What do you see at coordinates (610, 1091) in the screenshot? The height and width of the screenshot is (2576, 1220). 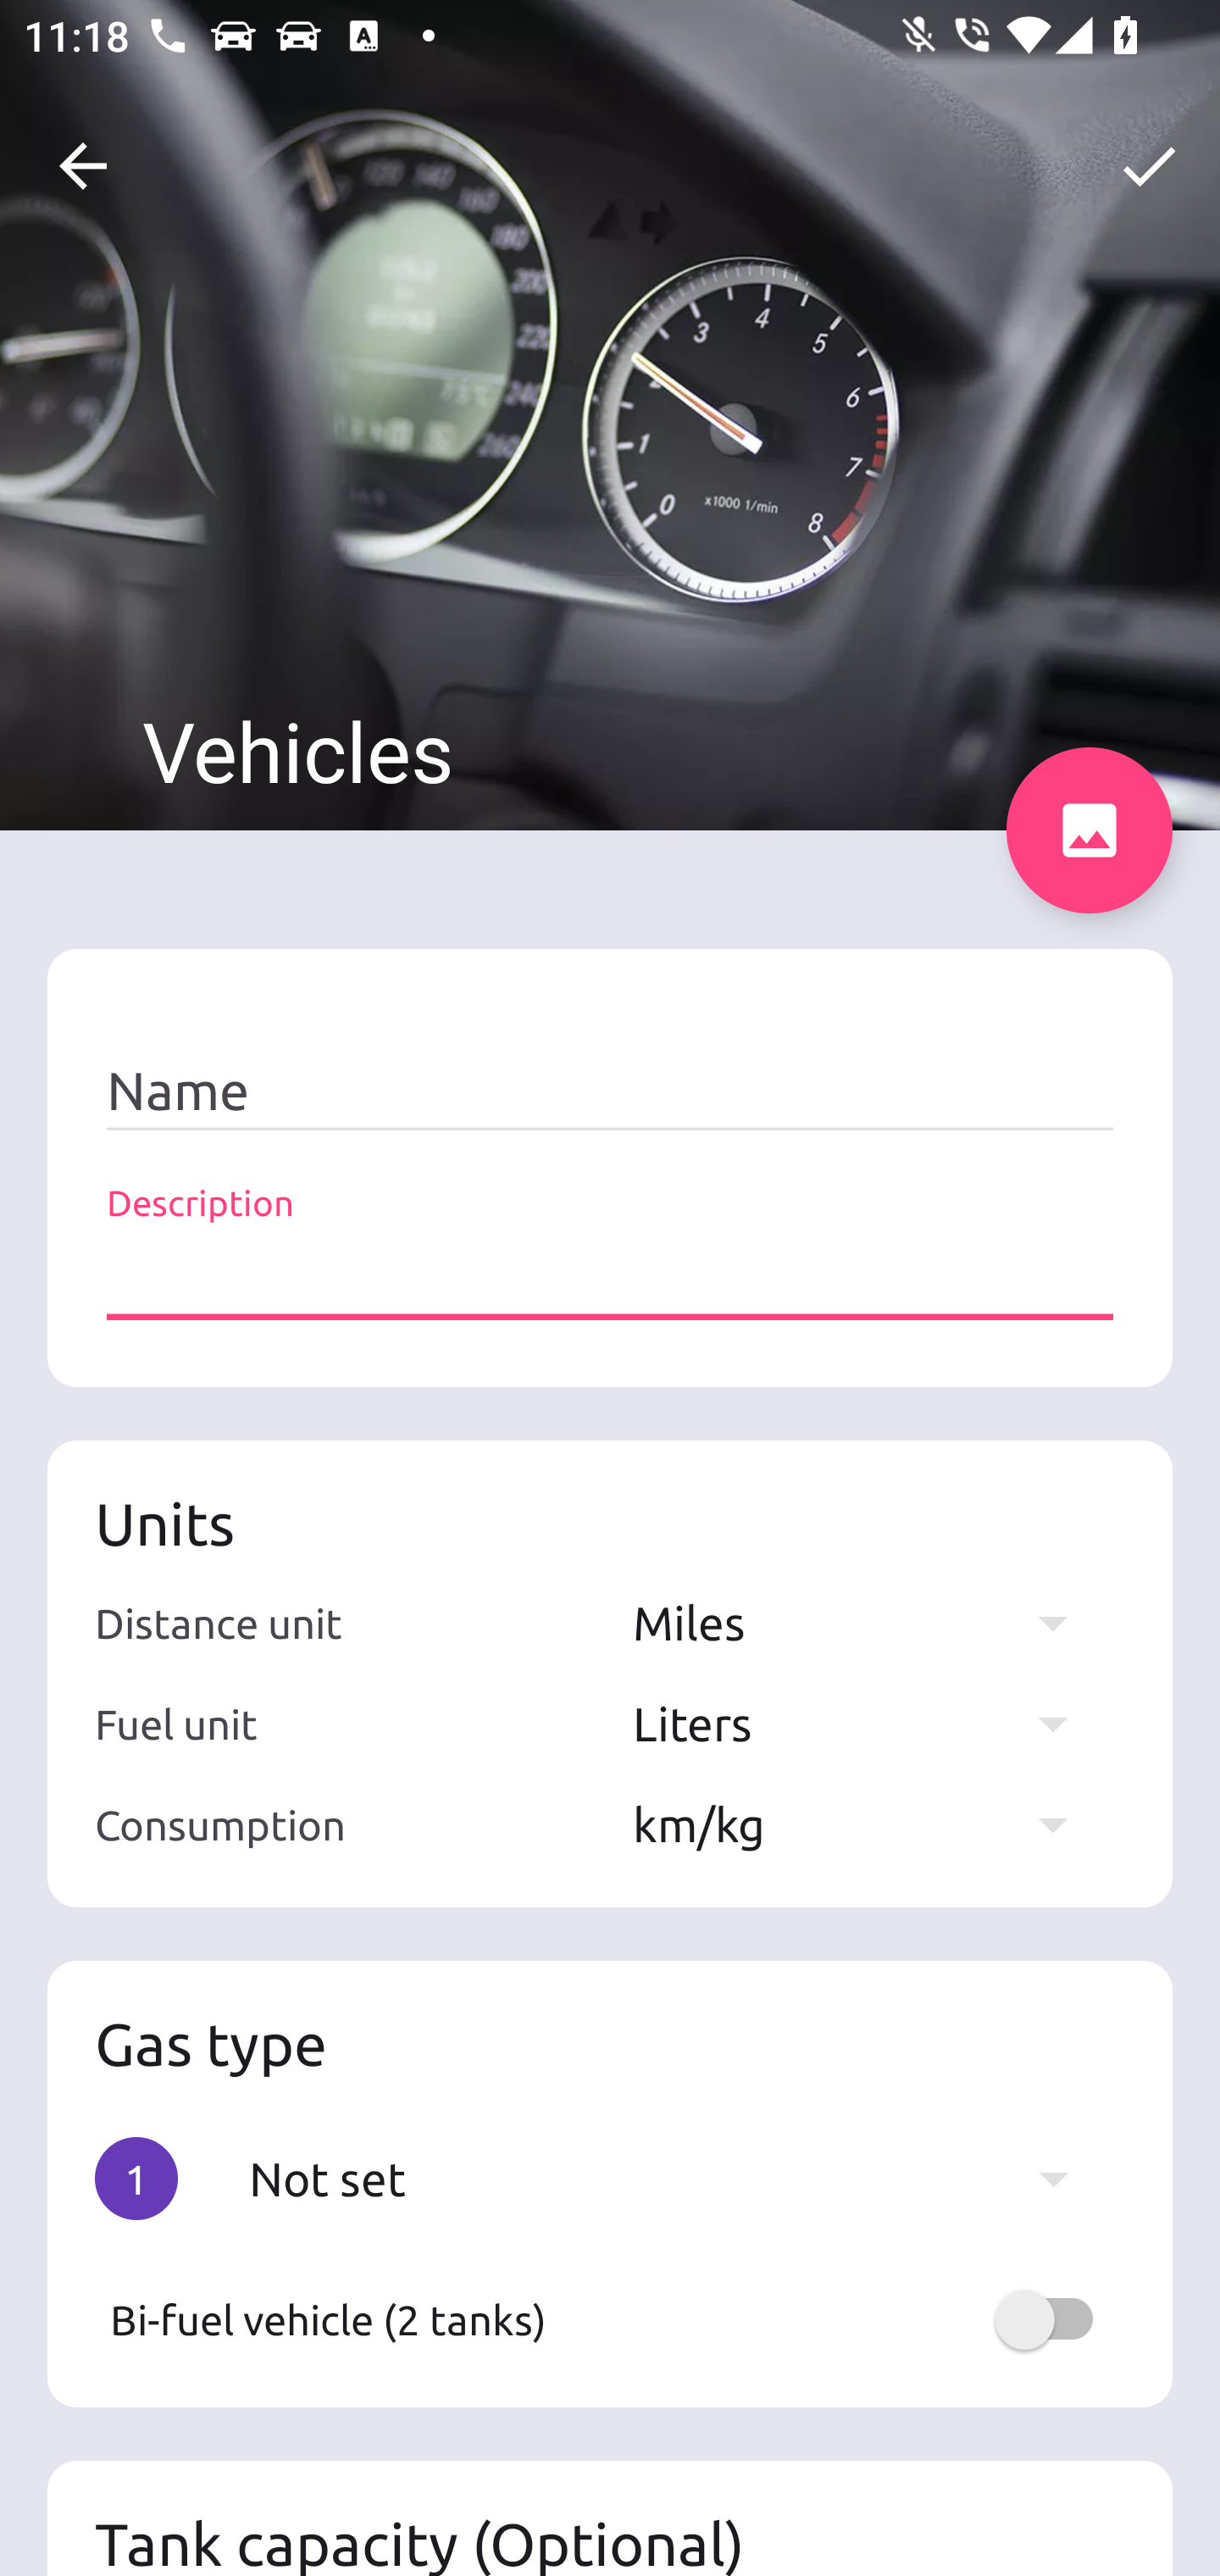 I see `Name` at bounding box center [610, 1091].